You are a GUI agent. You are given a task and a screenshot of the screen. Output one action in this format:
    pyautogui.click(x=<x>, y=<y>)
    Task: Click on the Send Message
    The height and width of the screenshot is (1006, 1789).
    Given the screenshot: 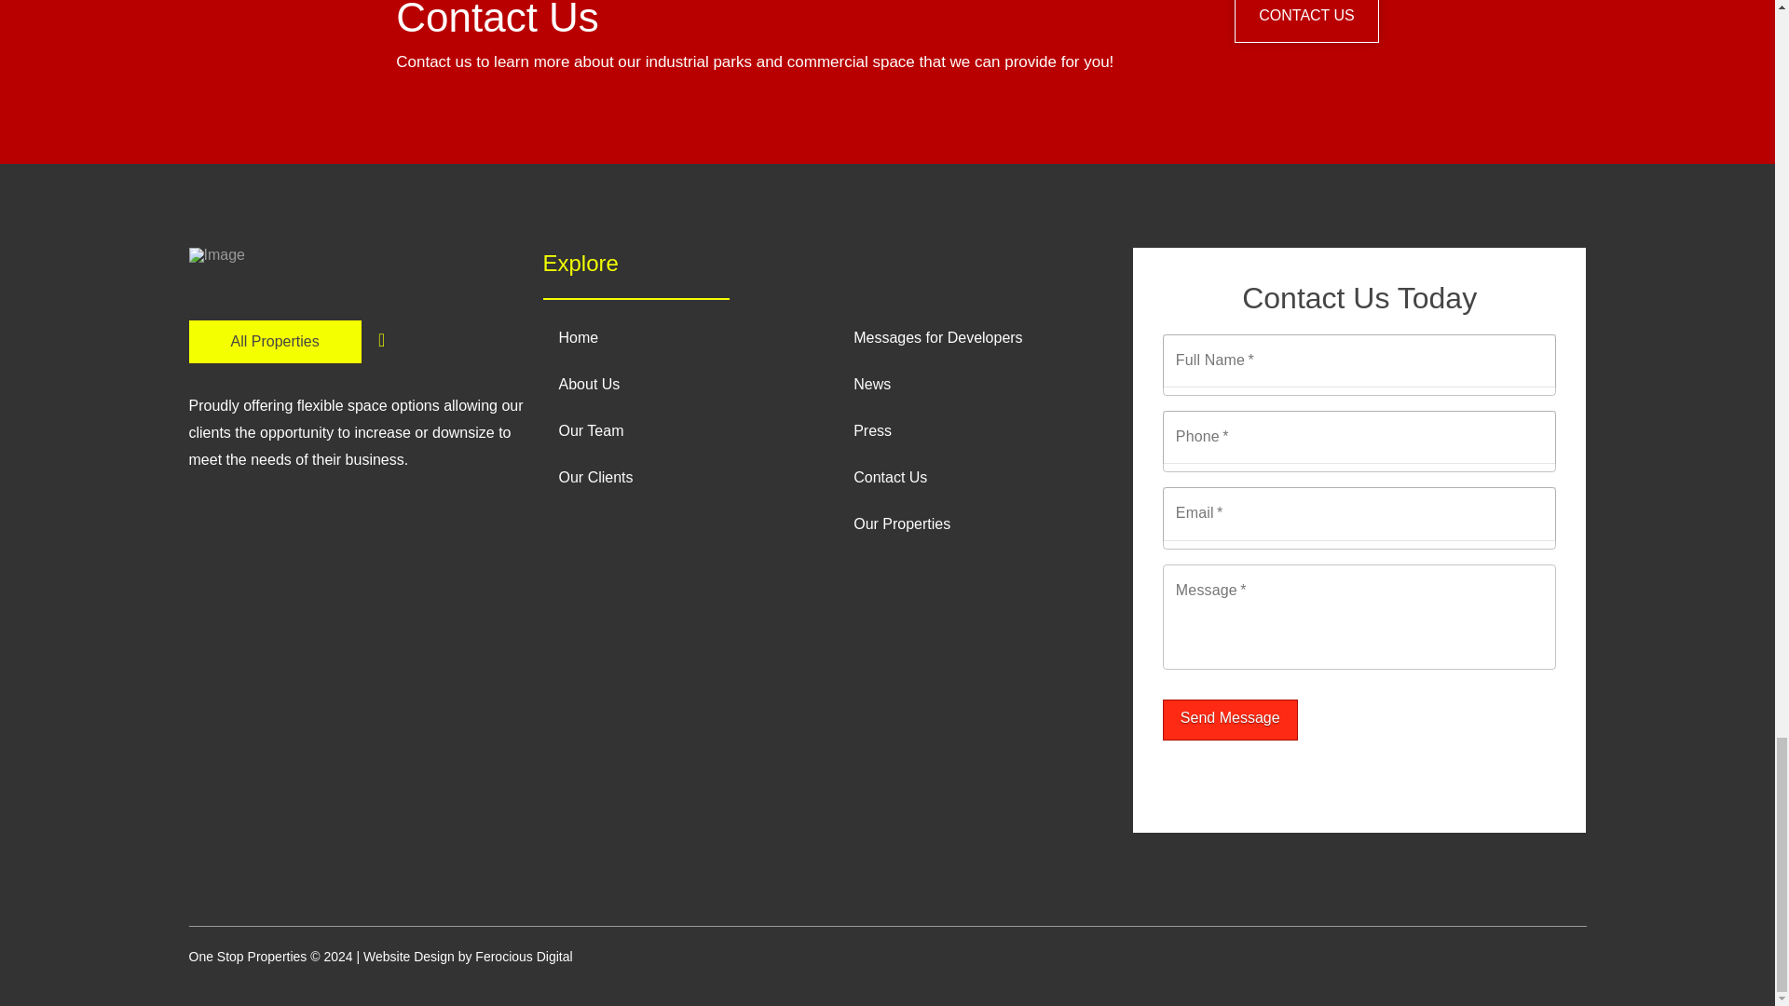 What is the action you would take?
    pyautogui.click(x=1230, y=719)
    